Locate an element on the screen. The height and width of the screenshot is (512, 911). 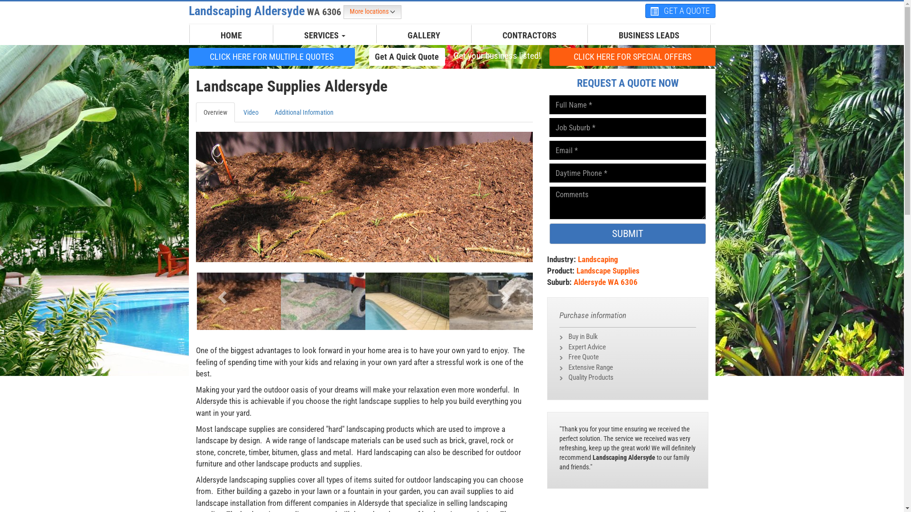
GET A QUOTE is located at coordinates (680, 11).